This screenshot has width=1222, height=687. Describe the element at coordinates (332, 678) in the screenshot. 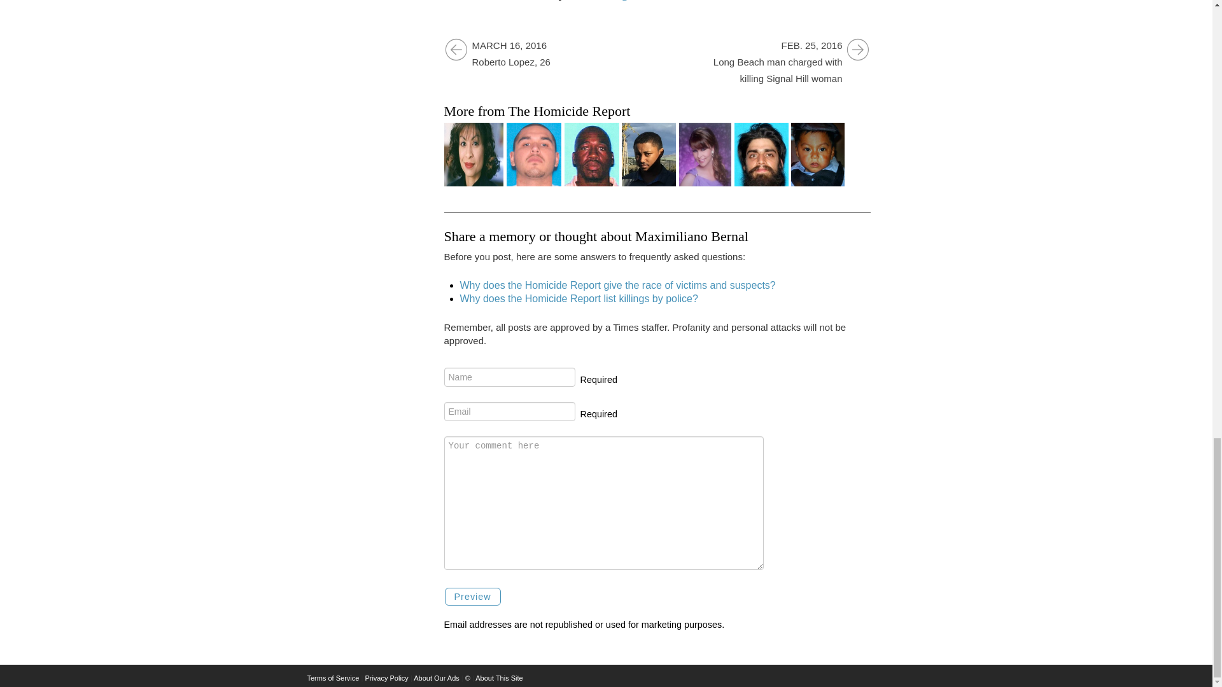

I see `Terms of Service` at that location.